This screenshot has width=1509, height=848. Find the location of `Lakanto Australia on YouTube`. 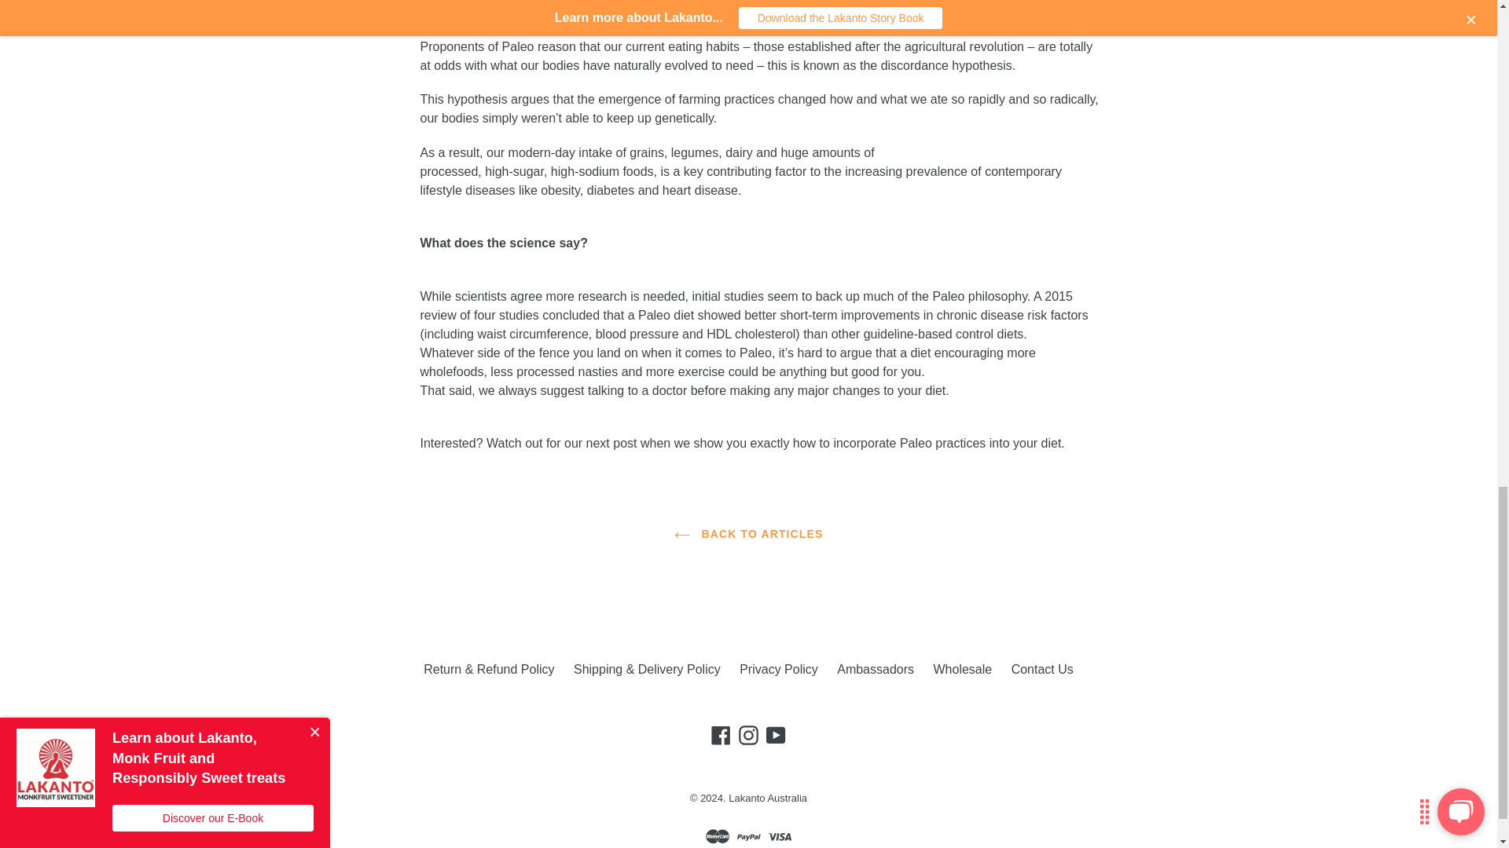

Lakanto Australia on YouTube is located at coordinates (775, 735).